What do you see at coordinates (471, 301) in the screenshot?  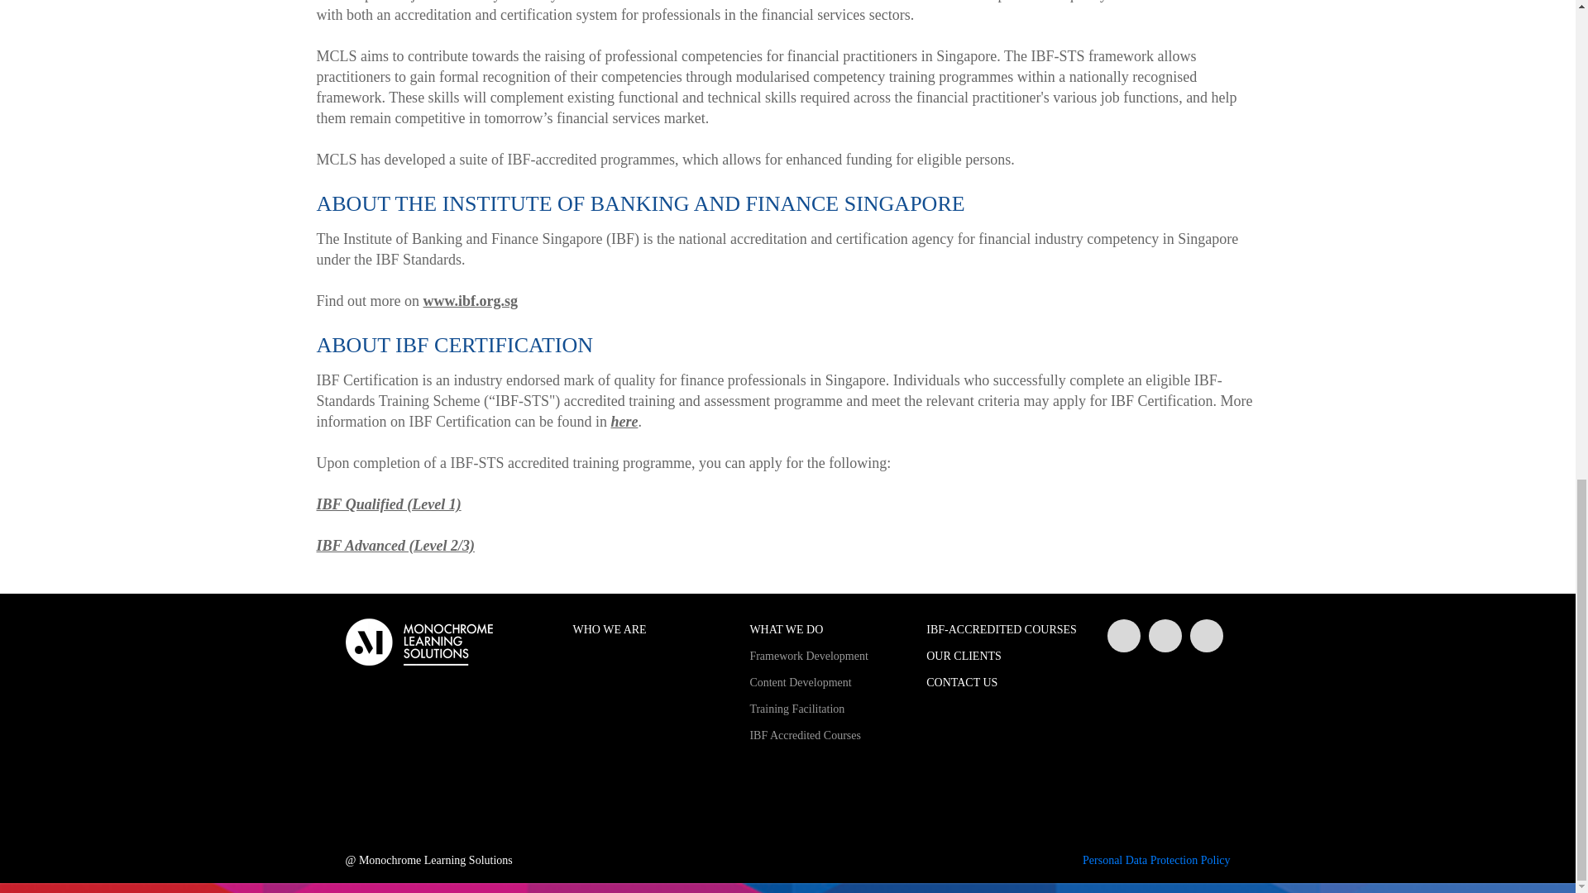 I see `www.ibf.org.sg` at bounding box center [471, 301].